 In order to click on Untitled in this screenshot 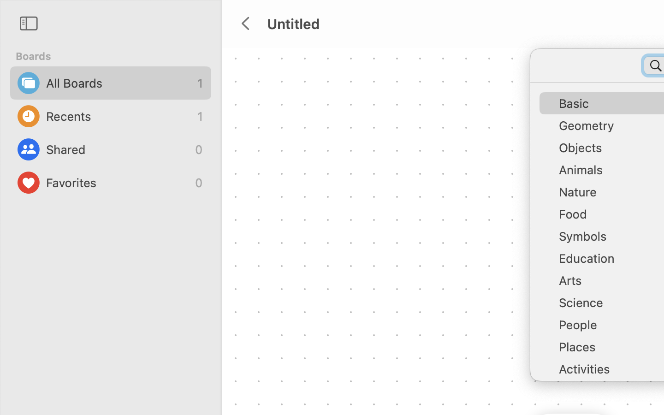, I will do `click(293, 24)`.